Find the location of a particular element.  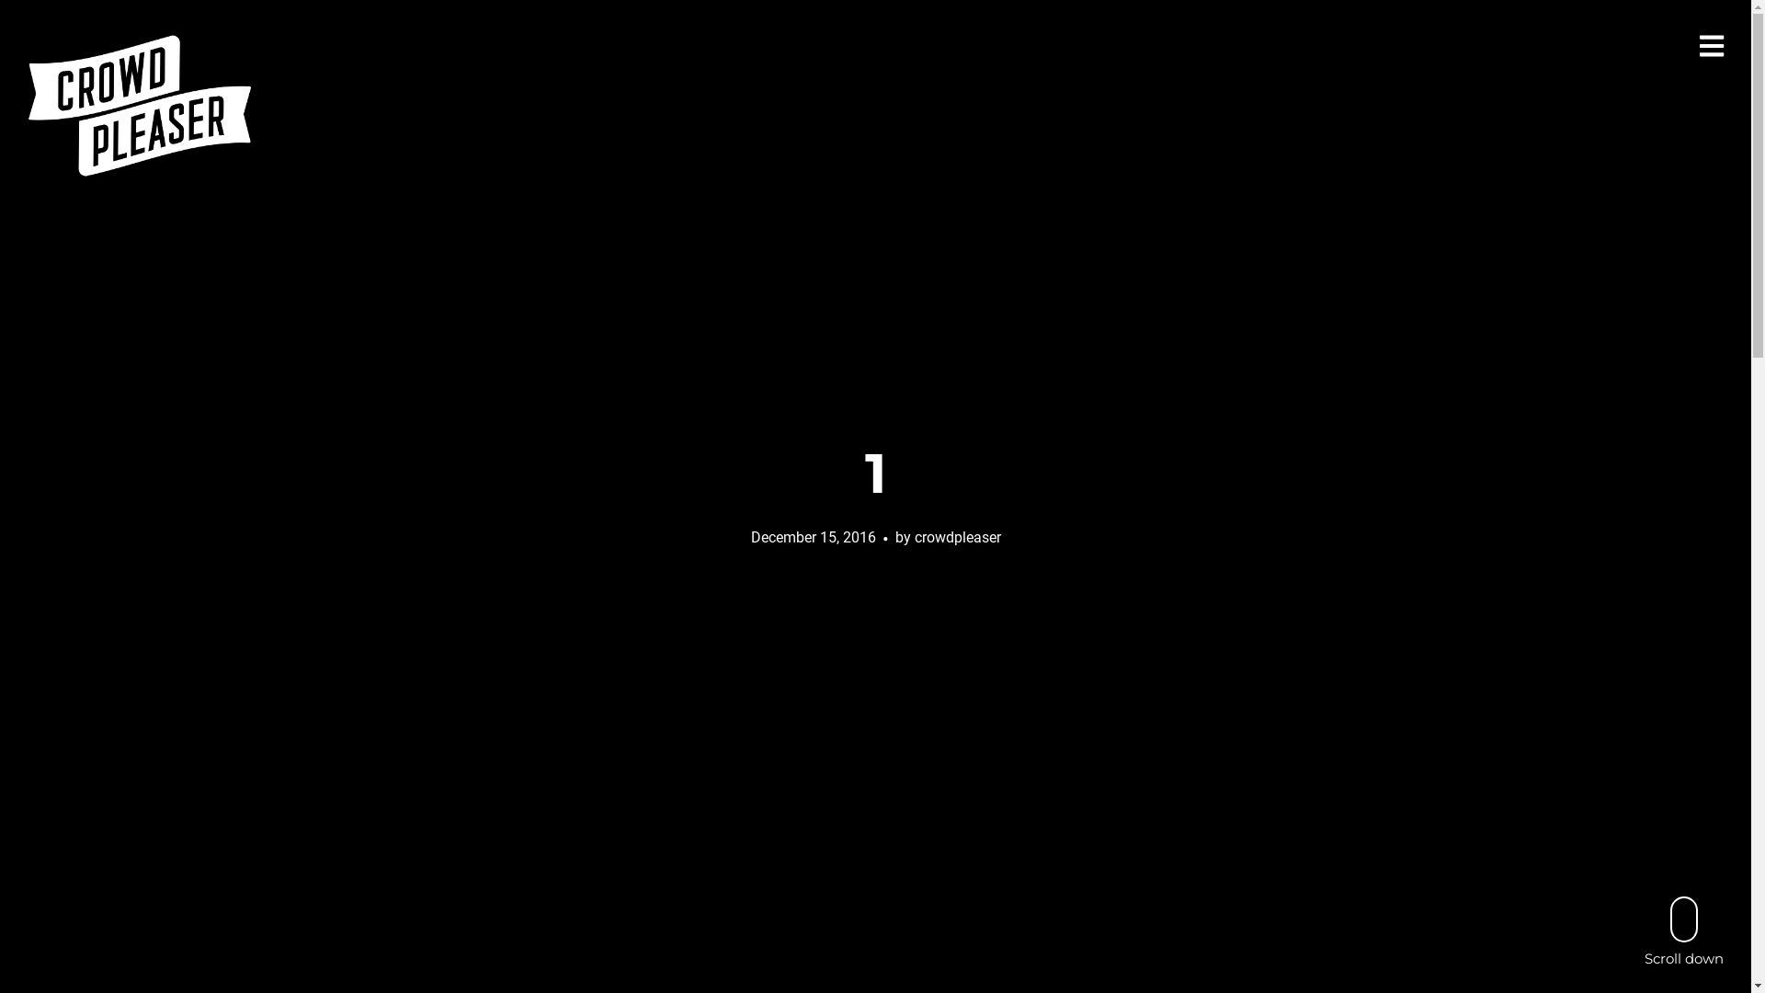

Home is located at coordinates (140, 105).